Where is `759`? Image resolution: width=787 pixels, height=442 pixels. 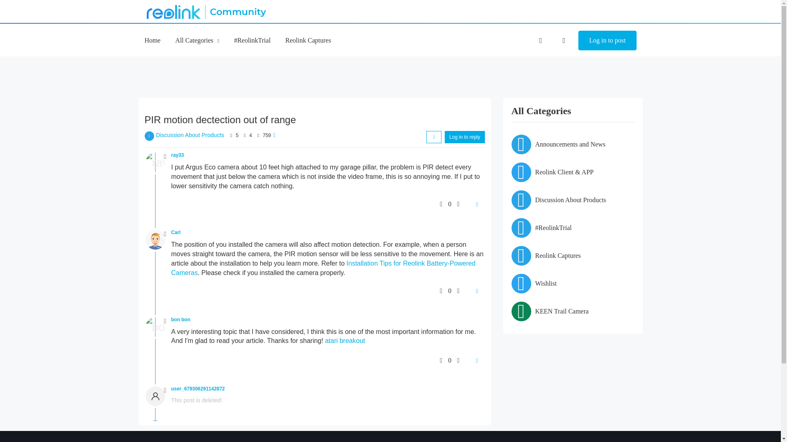
759 is located at coordinates (266, 135).